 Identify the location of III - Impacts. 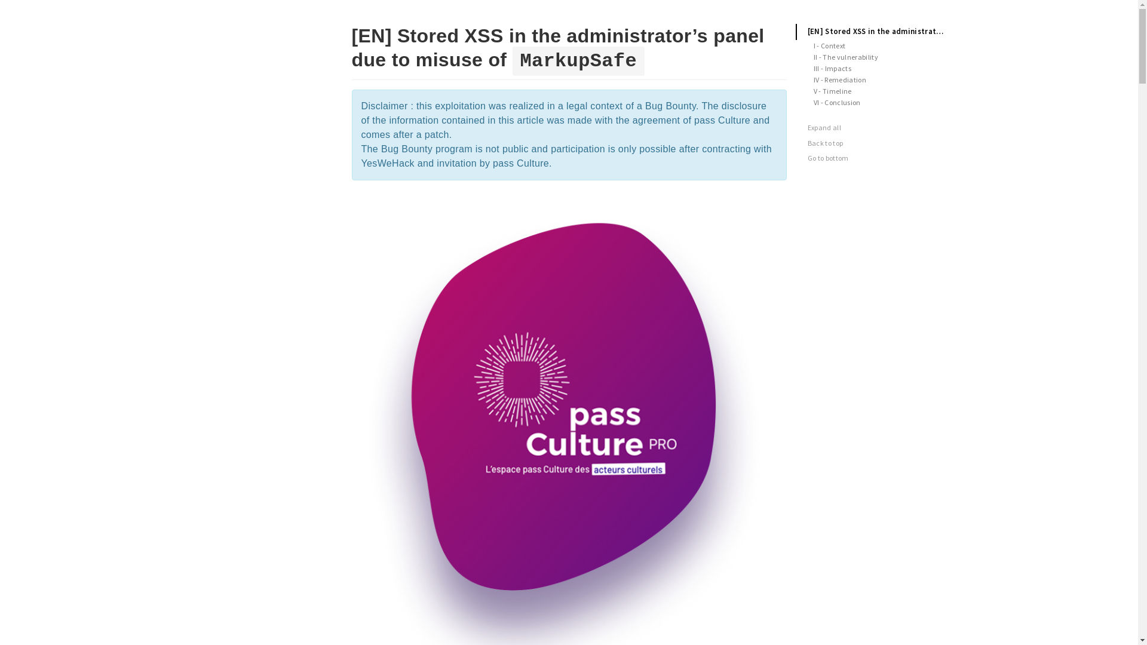
(876, 68).